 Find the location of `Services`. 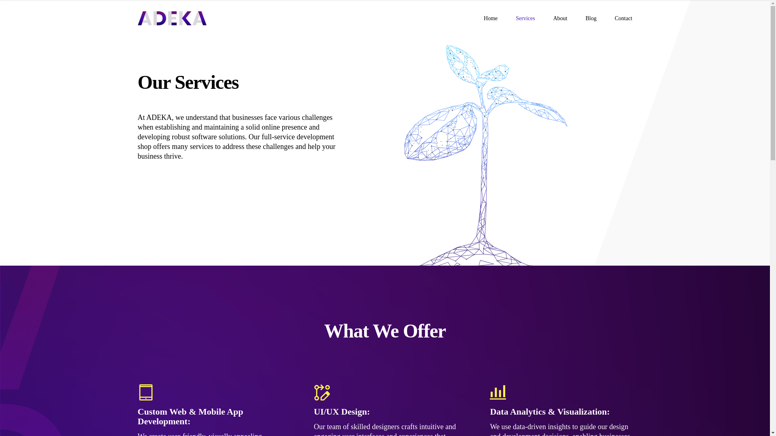

Services is located at coordinates (525, 19).